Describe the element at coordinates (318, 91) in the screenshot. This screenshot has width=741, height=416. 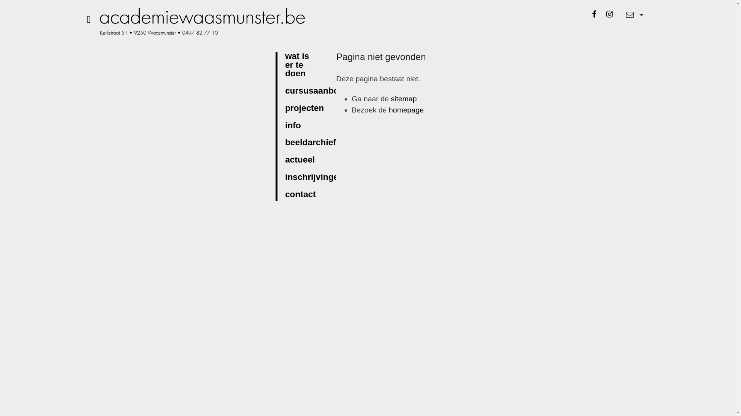
I see `cursusaanbod` at that location.